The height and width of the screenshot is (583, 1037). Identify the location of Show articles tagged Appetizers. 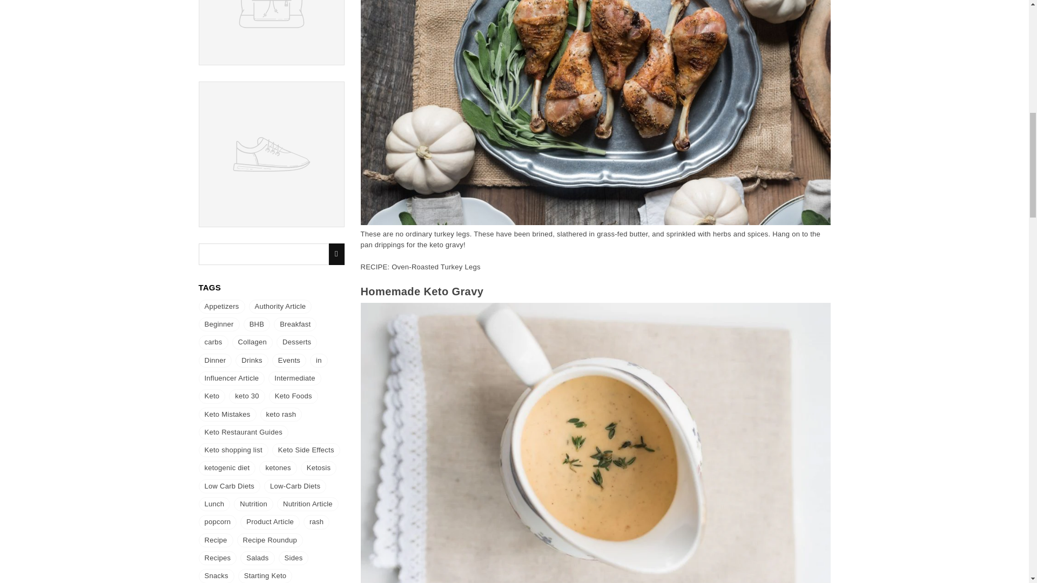
(221, 307).